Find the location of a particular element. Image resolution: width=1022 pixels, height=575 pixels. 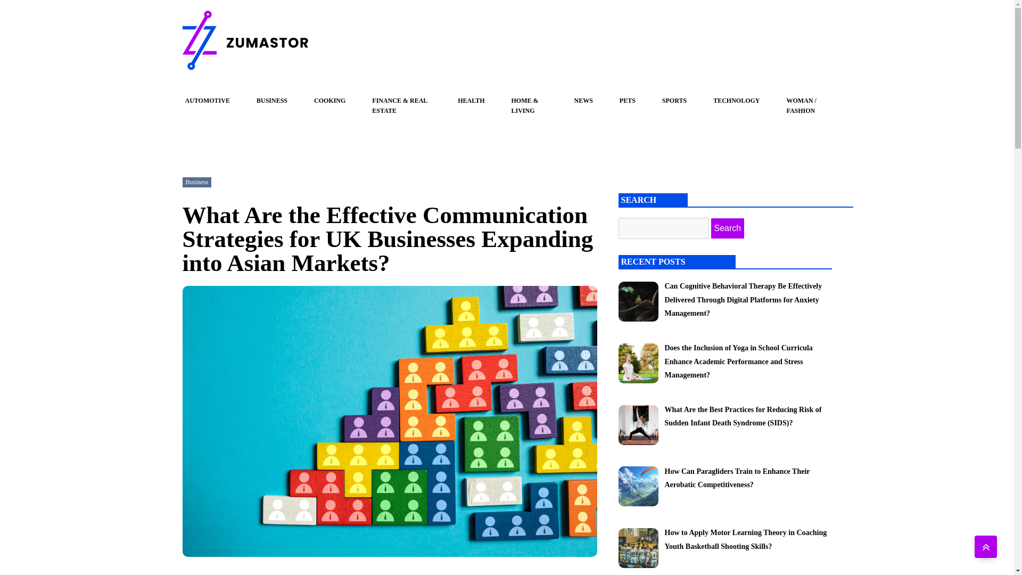

NEWS is located at coordinates (583, 101).